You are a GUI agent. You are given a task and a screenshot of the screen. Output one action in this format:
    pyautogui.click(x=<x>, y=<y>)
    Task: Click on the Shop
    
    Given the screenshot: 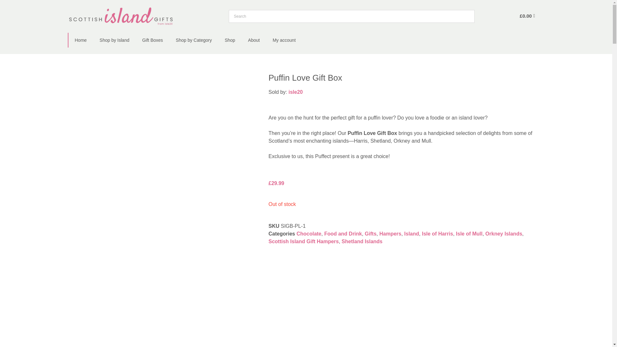 What is the action you would take?
    pyautogui.click(x=230, y=40)
    